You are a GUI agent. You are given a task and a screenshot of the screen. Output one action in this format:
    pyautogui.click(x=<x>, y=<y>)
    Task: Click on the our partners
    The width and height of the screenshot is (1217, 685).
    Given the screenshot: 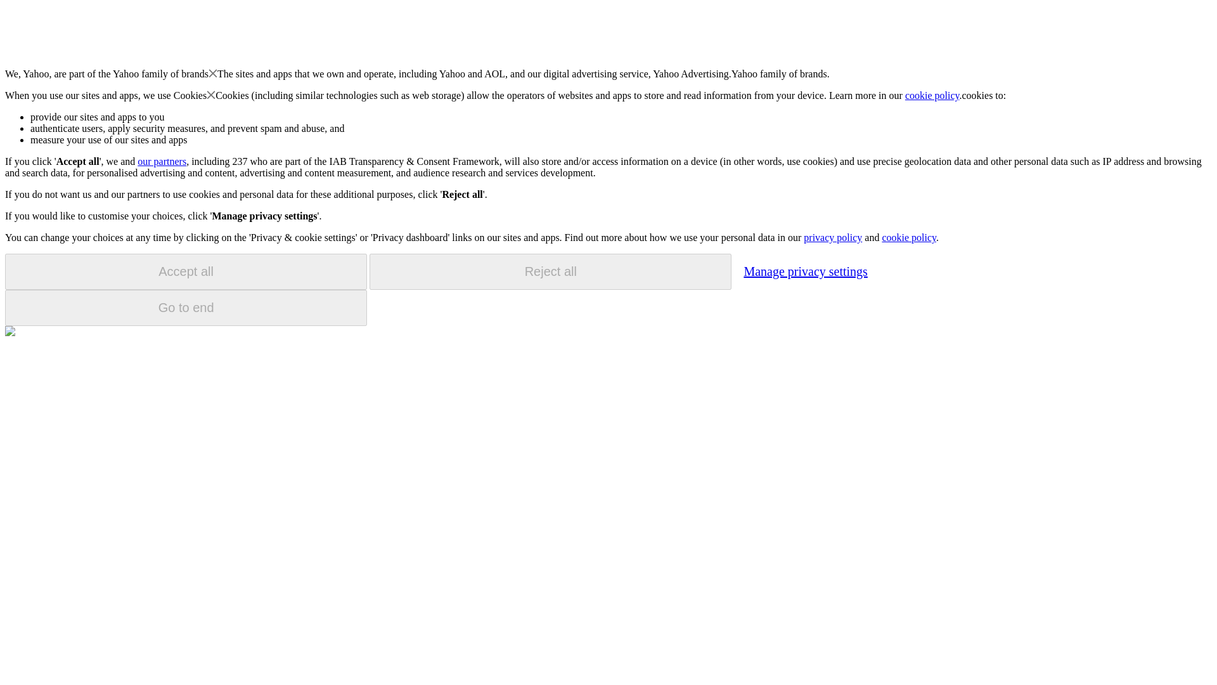 What is the action you would take?
    pyautogui.click(x=161, y=161)
    